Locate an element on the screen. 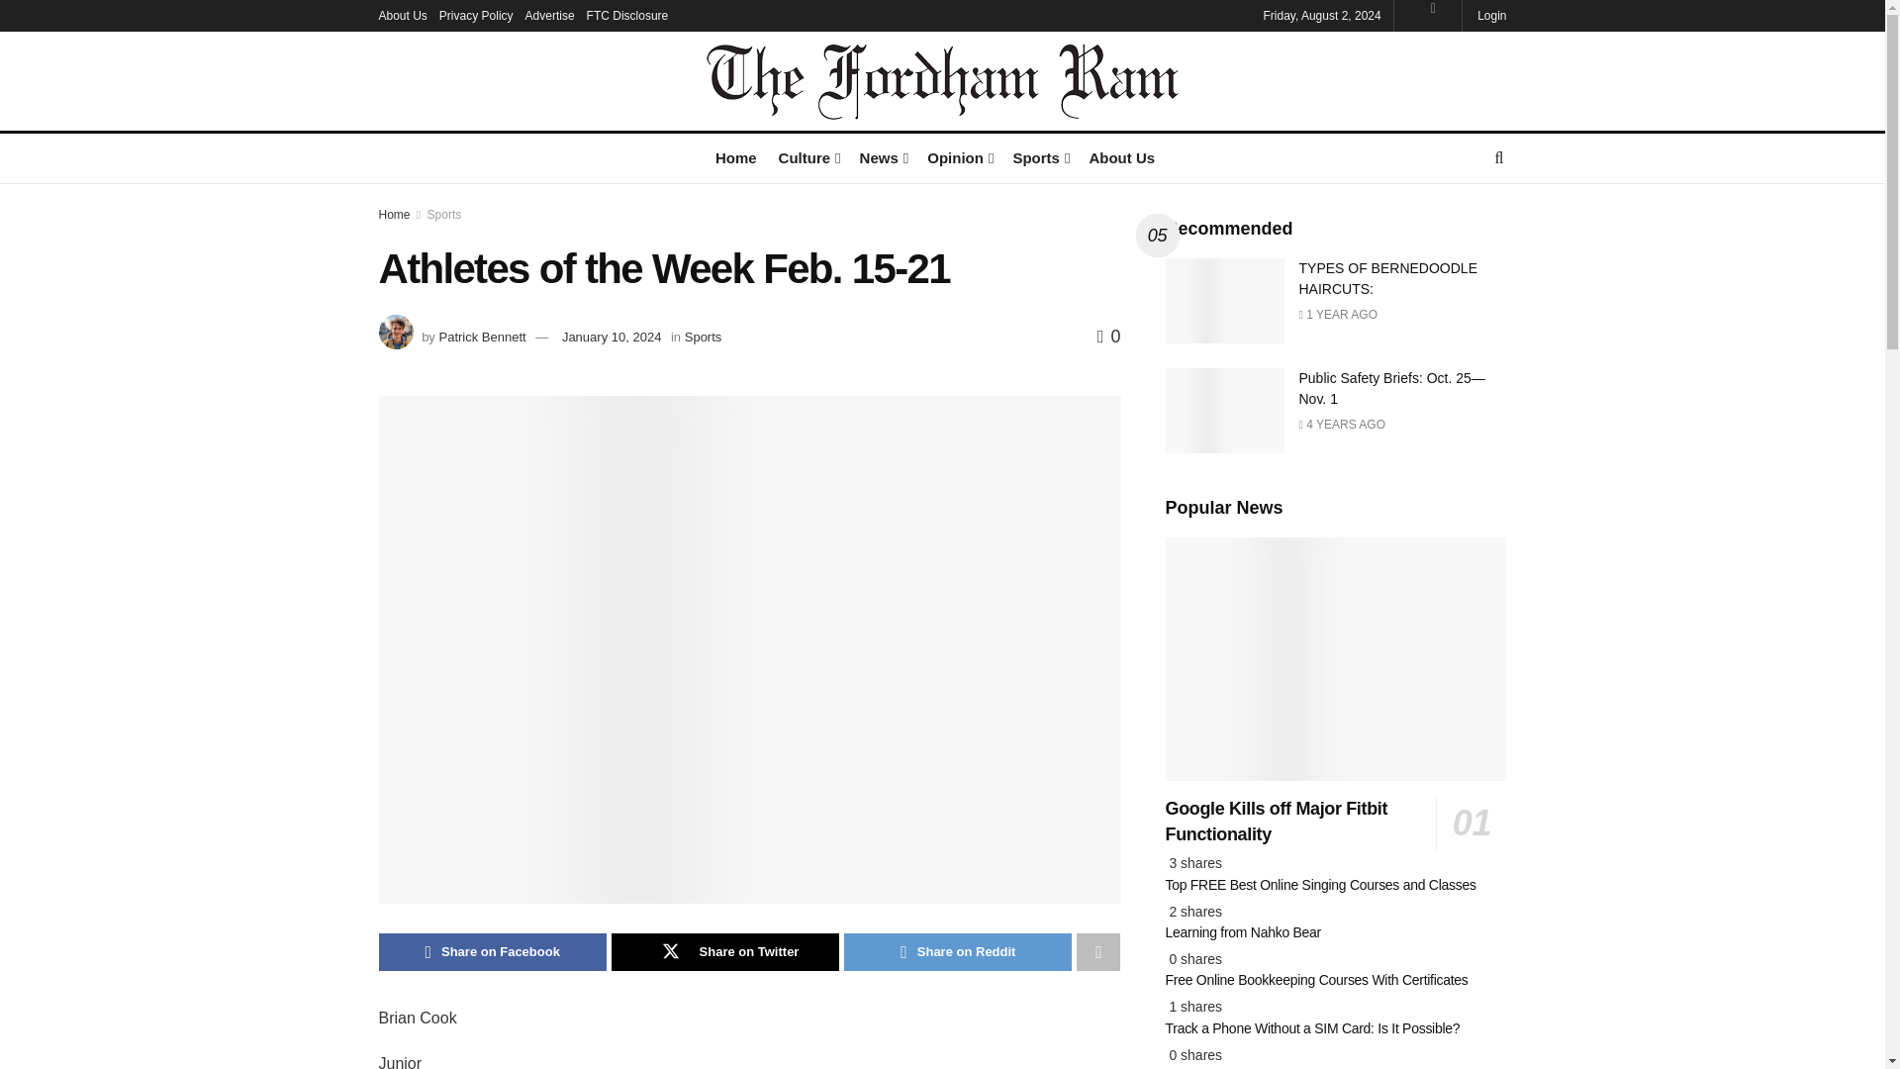  About Us is located at coordinates (402, 16).